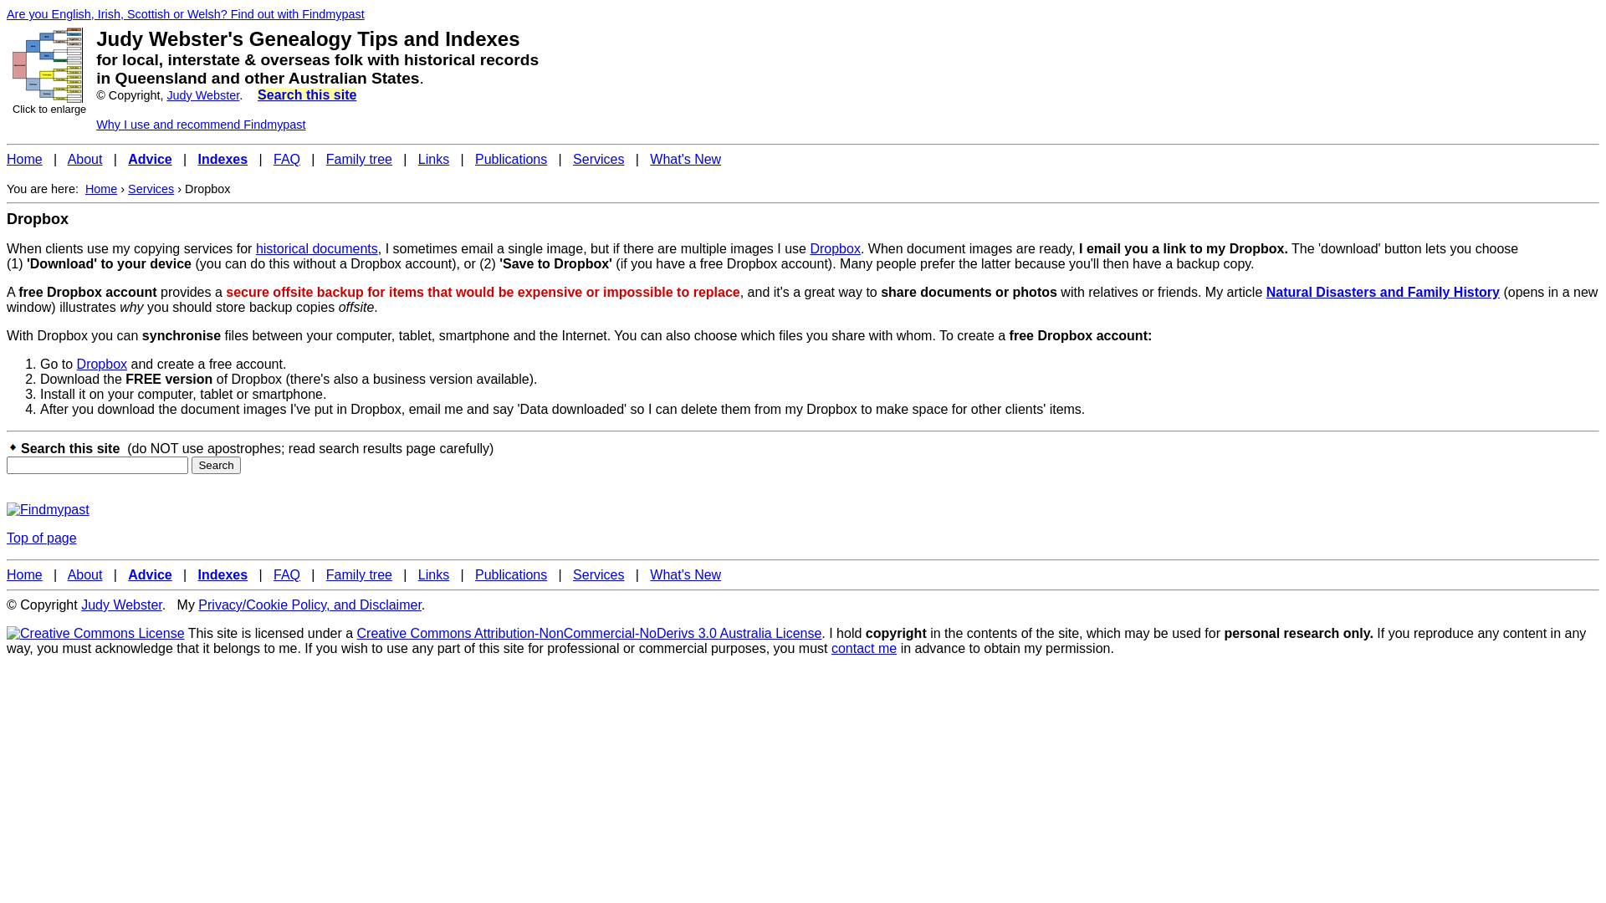  I want to click on Judy Webster, so click(122, 605).